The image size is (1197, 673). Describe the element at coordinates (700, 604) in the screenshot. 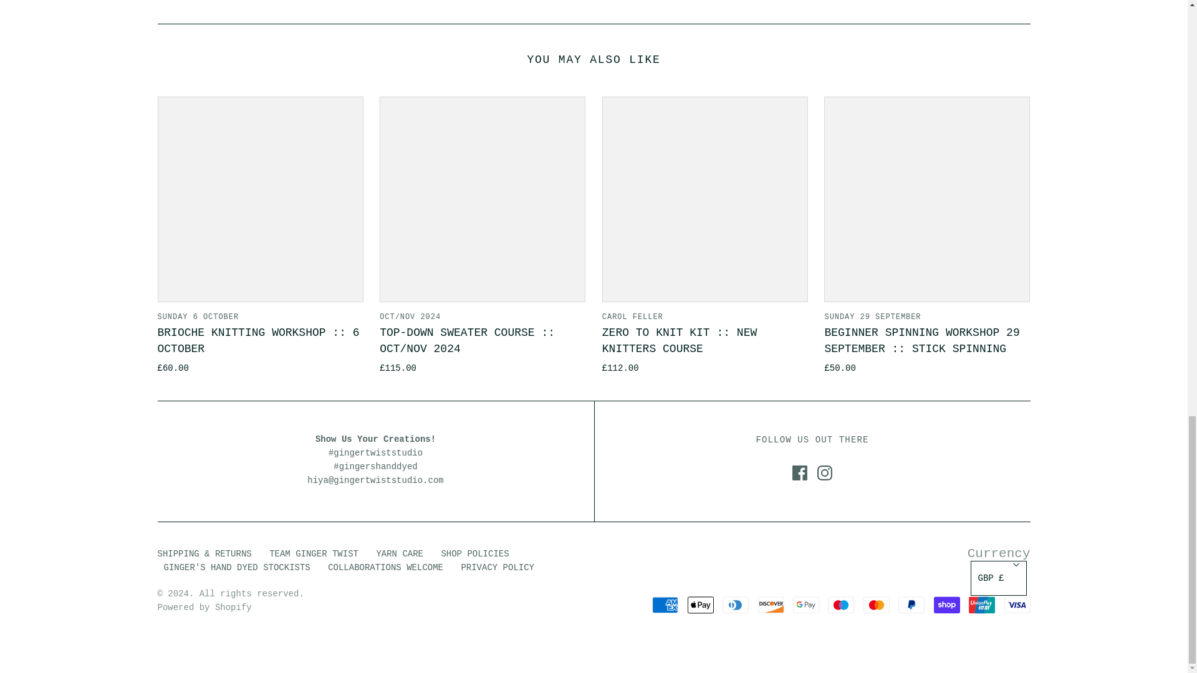

I see `Apple Pay` at that location.